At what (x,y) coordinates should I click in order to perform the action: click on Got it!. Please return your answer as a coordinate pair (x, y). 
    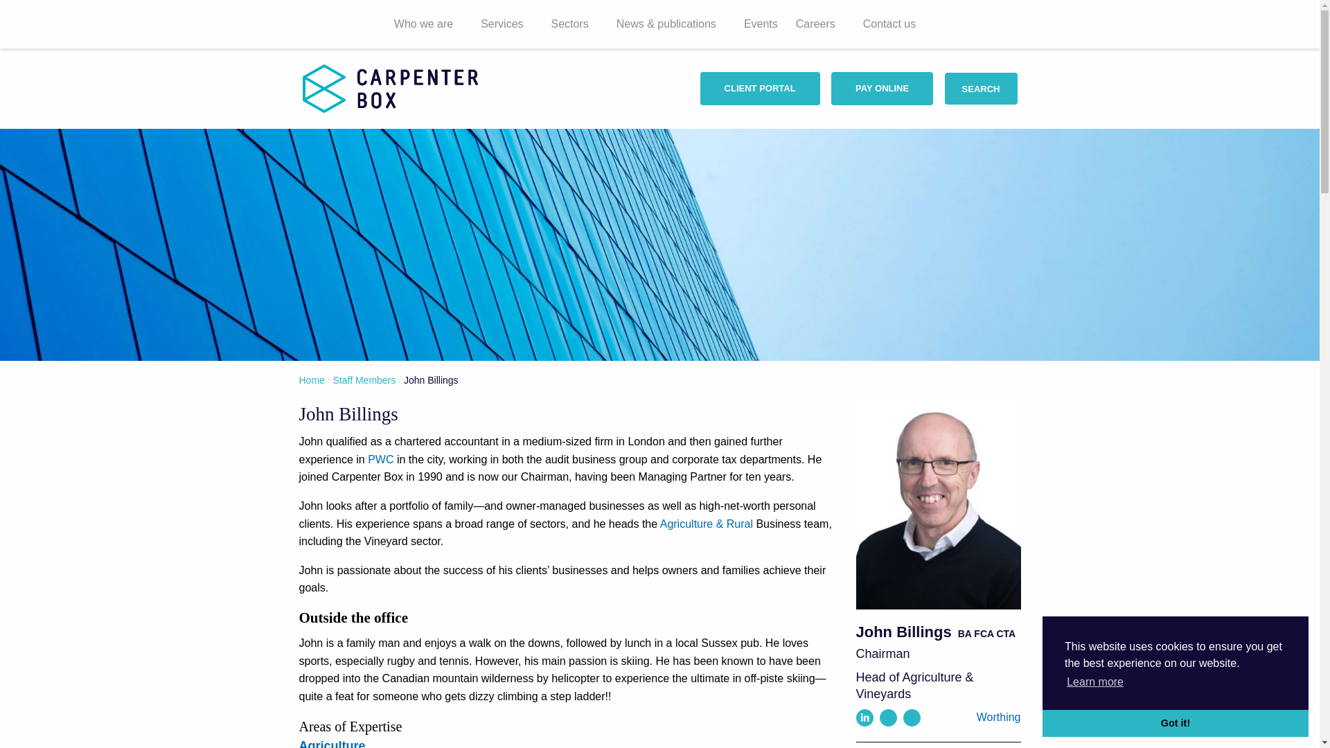
    Looking at the image, I should click on (1176, 722).